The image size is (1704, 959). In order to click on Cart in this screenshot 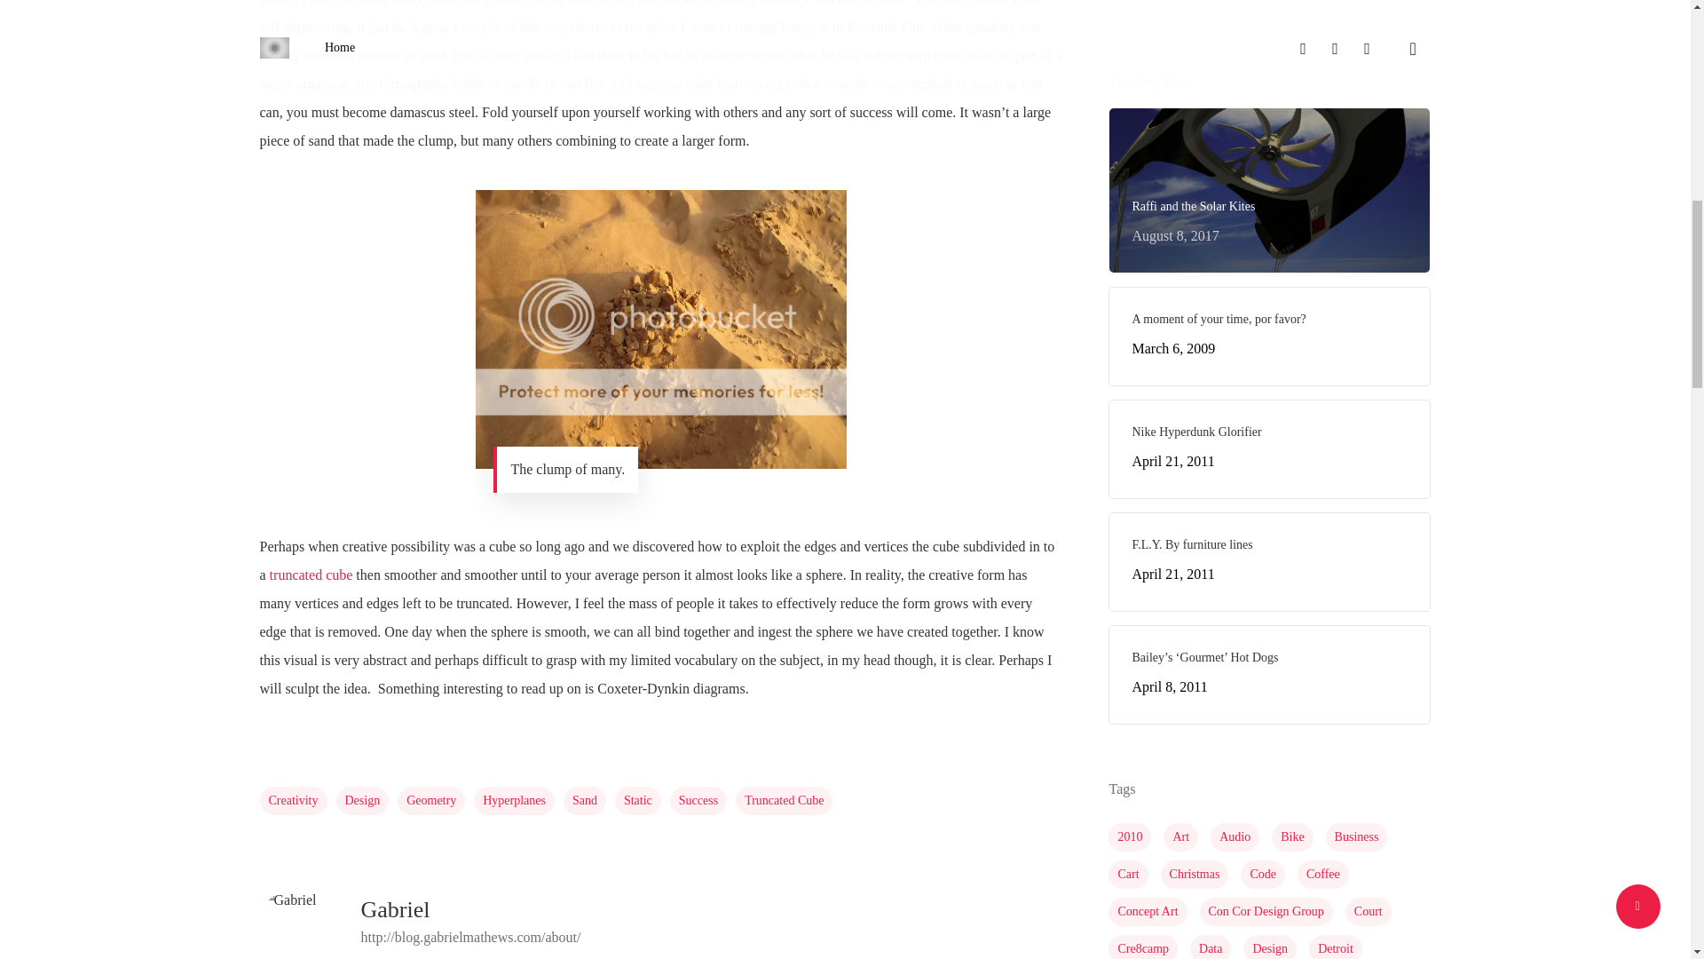, I will do `click(1269, 449)`.